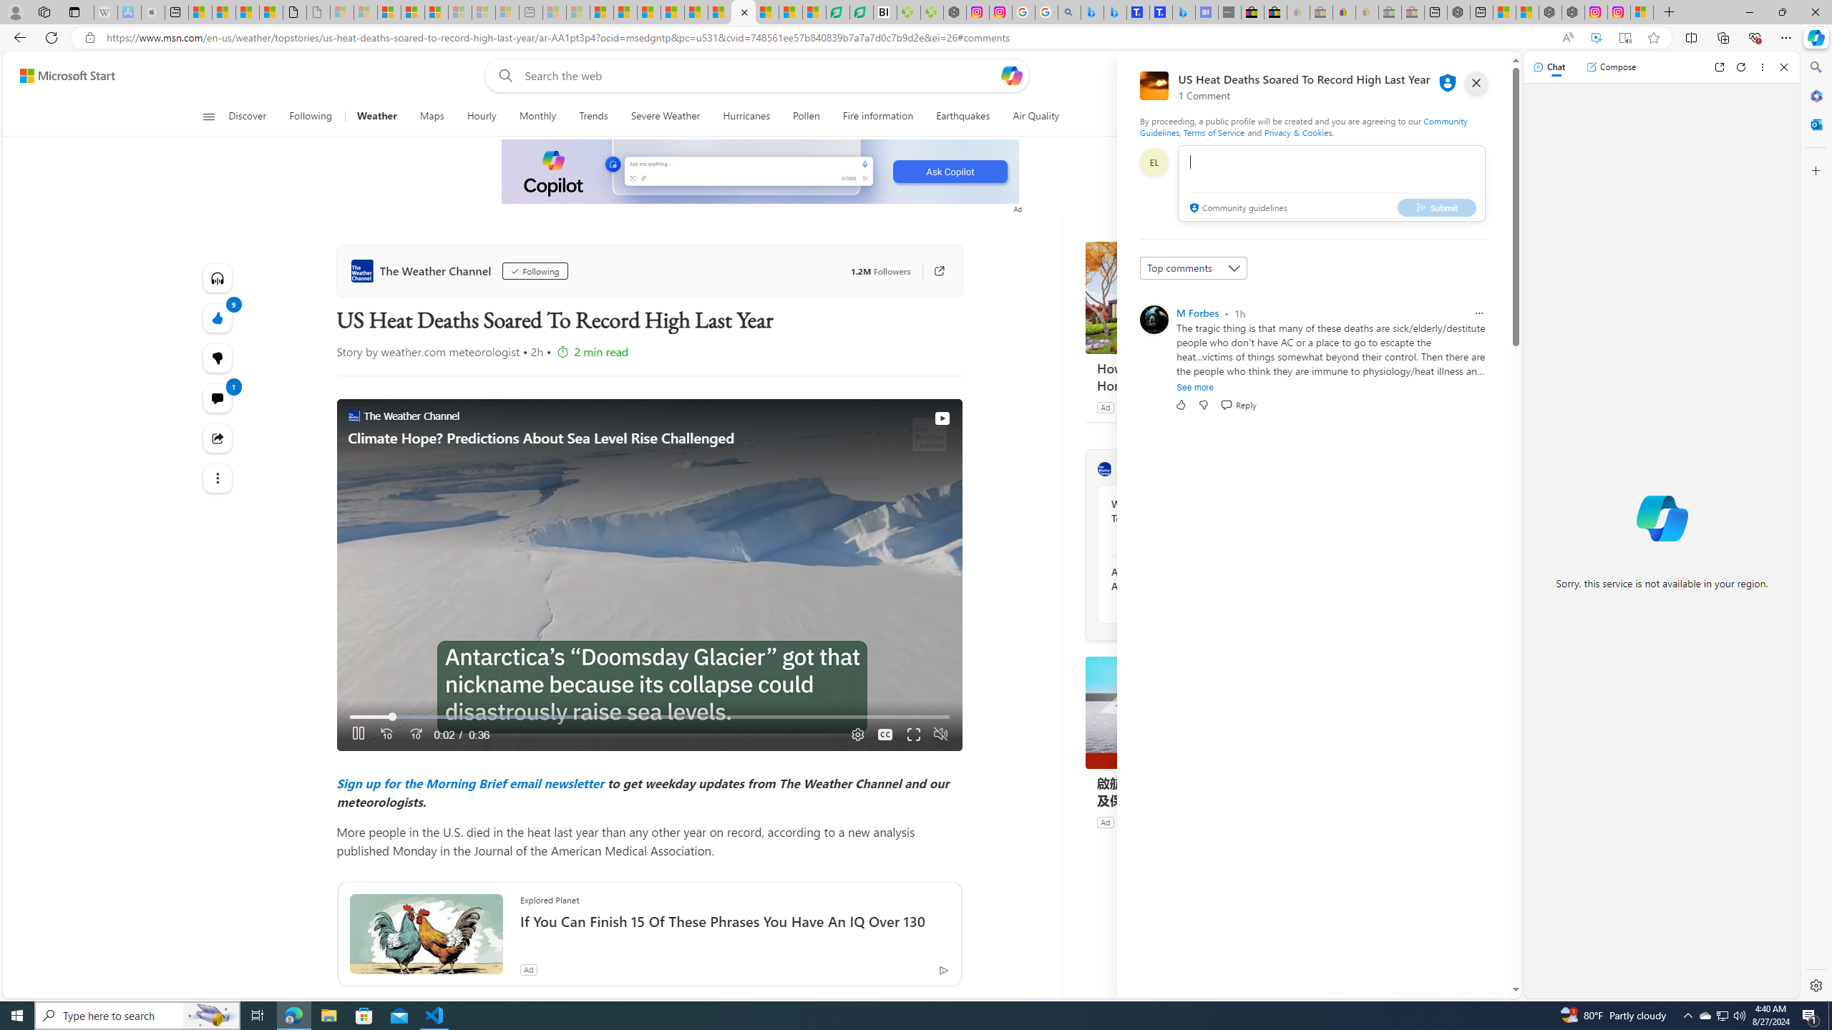 Image resolution: width=1832 pixels, height=1030 pixels. What do you see at coordinates (1237, 209) in the screenshot?
I see `Community guidelines` at bounding box center [1237, 209].